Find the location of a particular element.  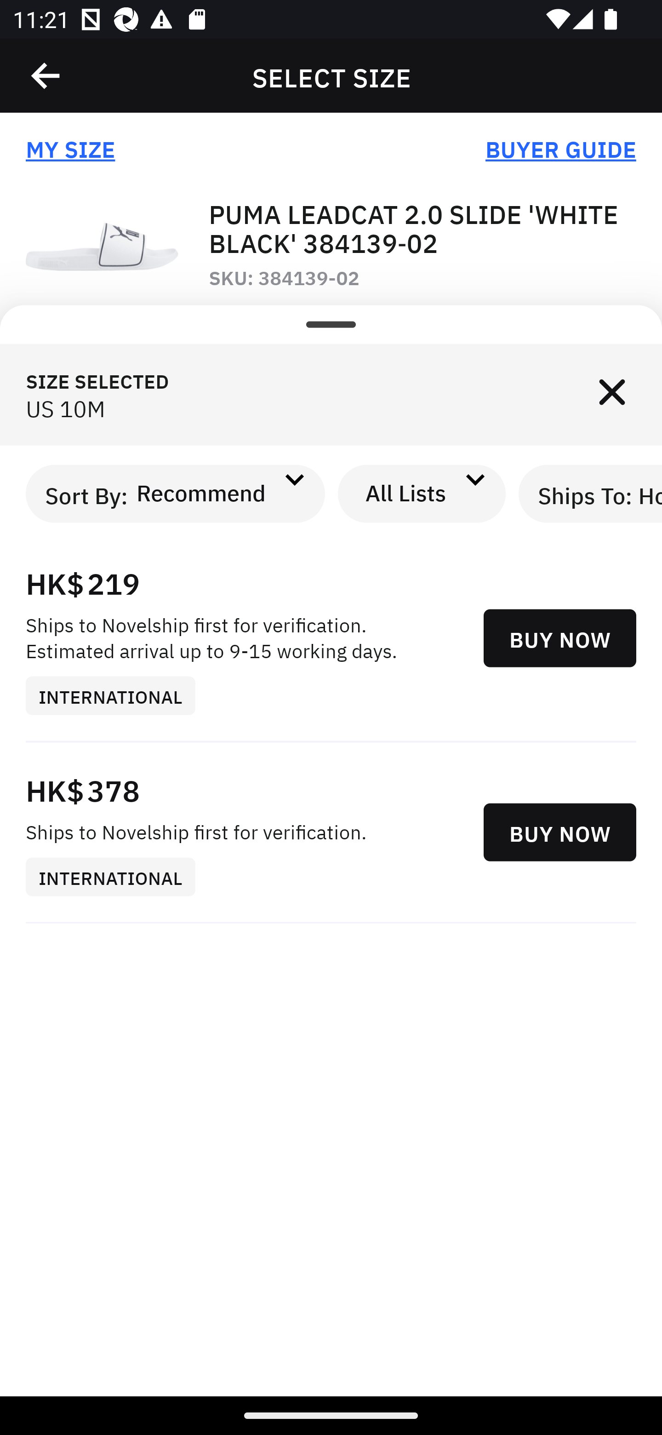

INTERNATIONAL is located at coordinates (117, 695).